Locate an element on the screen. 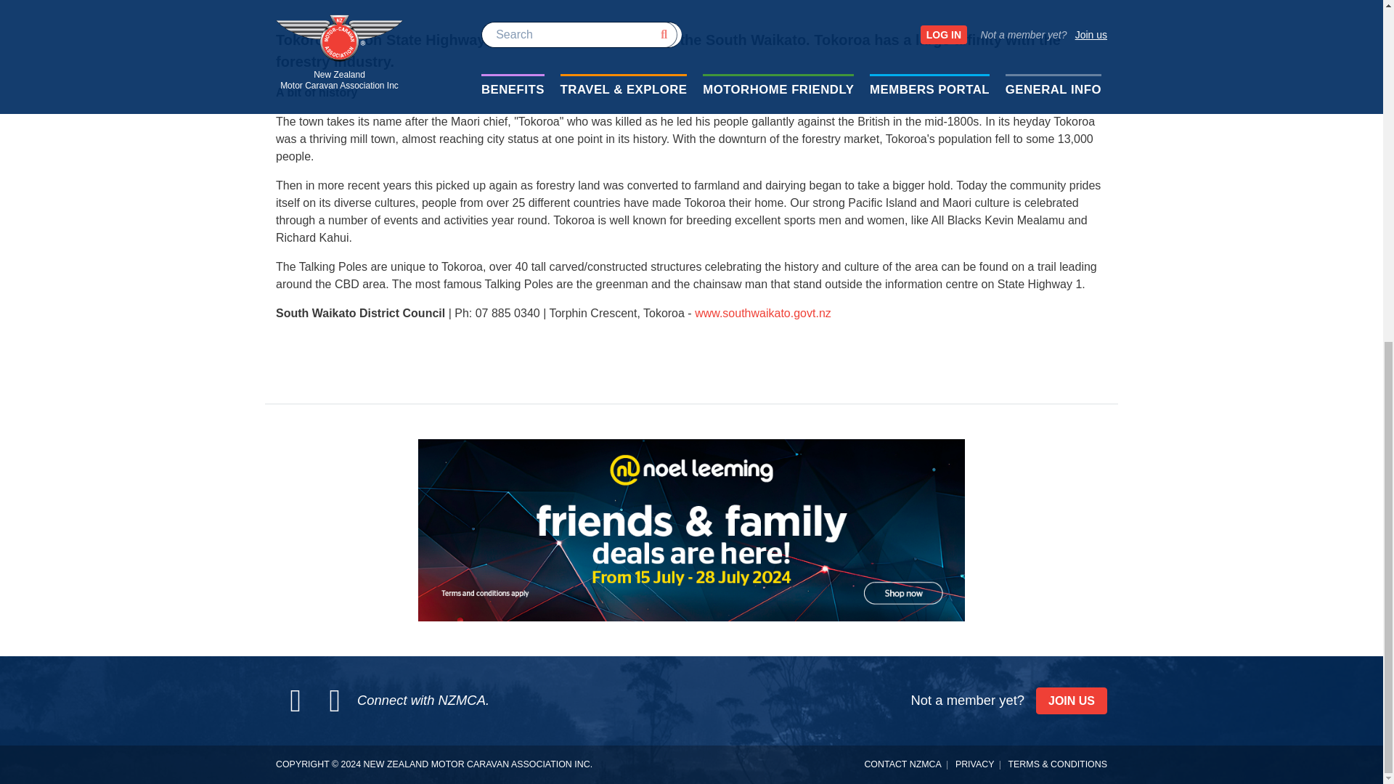 Image resolution: width=1394 pixels, height=784 pixels. Call  07 885 0340 with 3CX Click to Call is located at coordinates (651, 313).